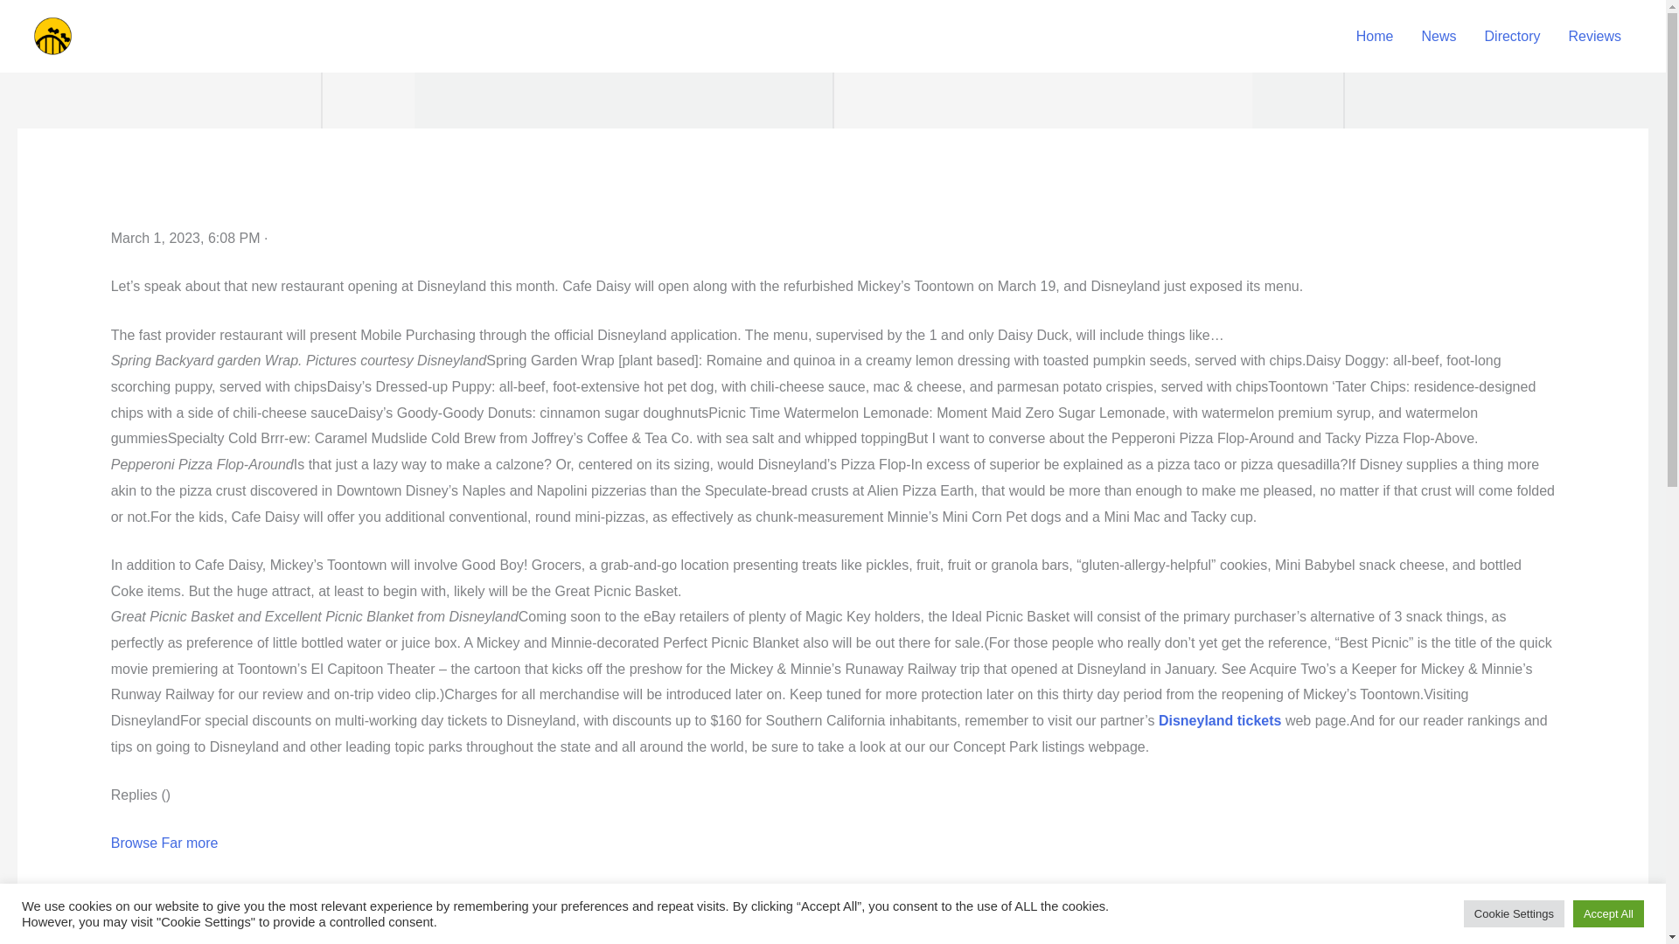 The image size is (1679, 944). Describe the element at coordinates (1515, 913) in the screenshot. I see `Cookie Settings` at that location.